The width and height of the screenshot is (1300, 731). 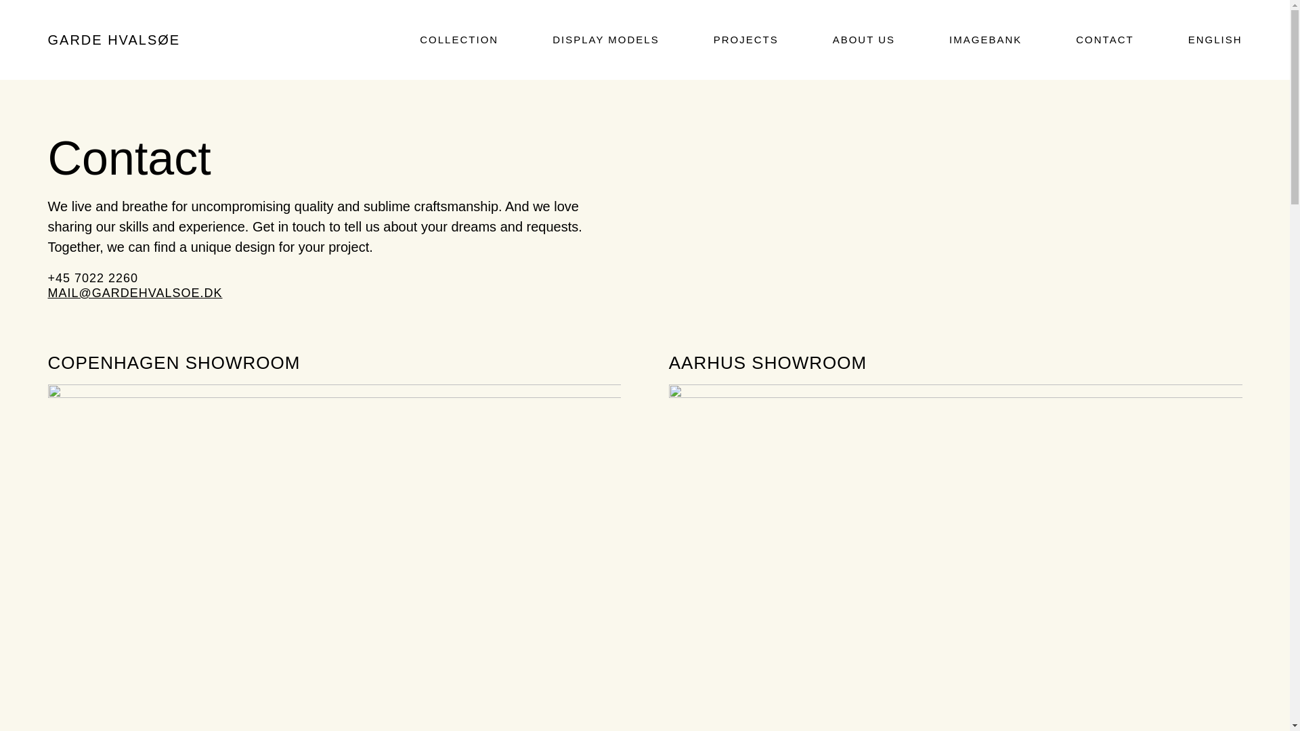 I want to click on ABOUT US, so click(x=864, y=39).